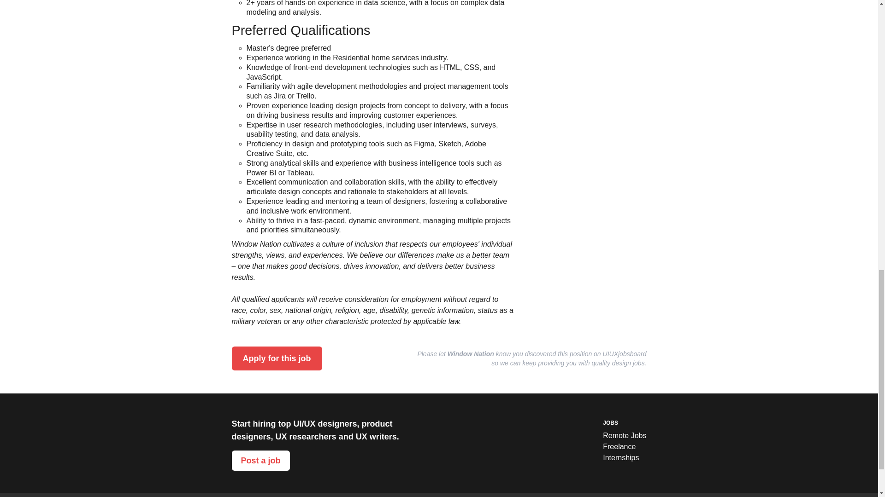  I want to click on Freelance, so click(624, 446).